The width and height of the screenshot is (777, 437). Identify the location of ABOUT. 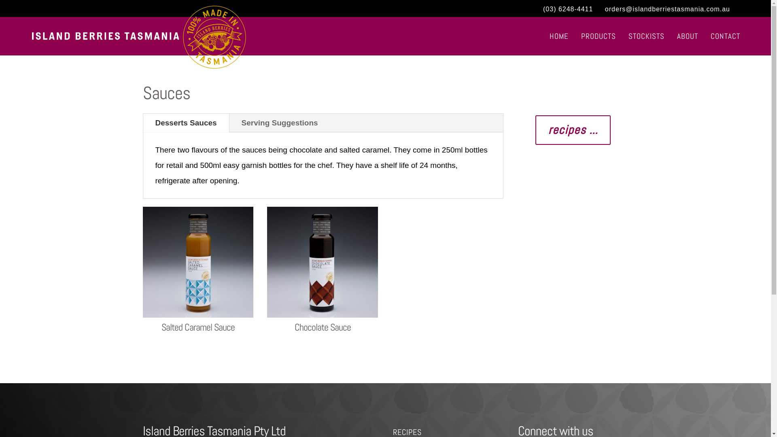
(688, 36).